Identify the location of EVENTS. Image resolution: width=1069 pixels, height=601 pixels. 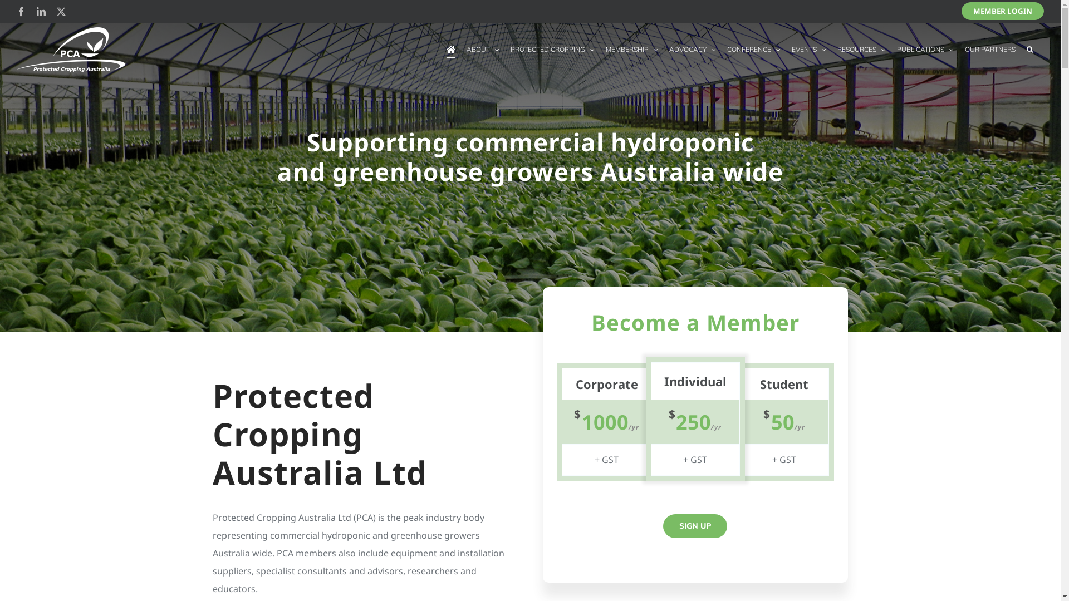
(809, 50).